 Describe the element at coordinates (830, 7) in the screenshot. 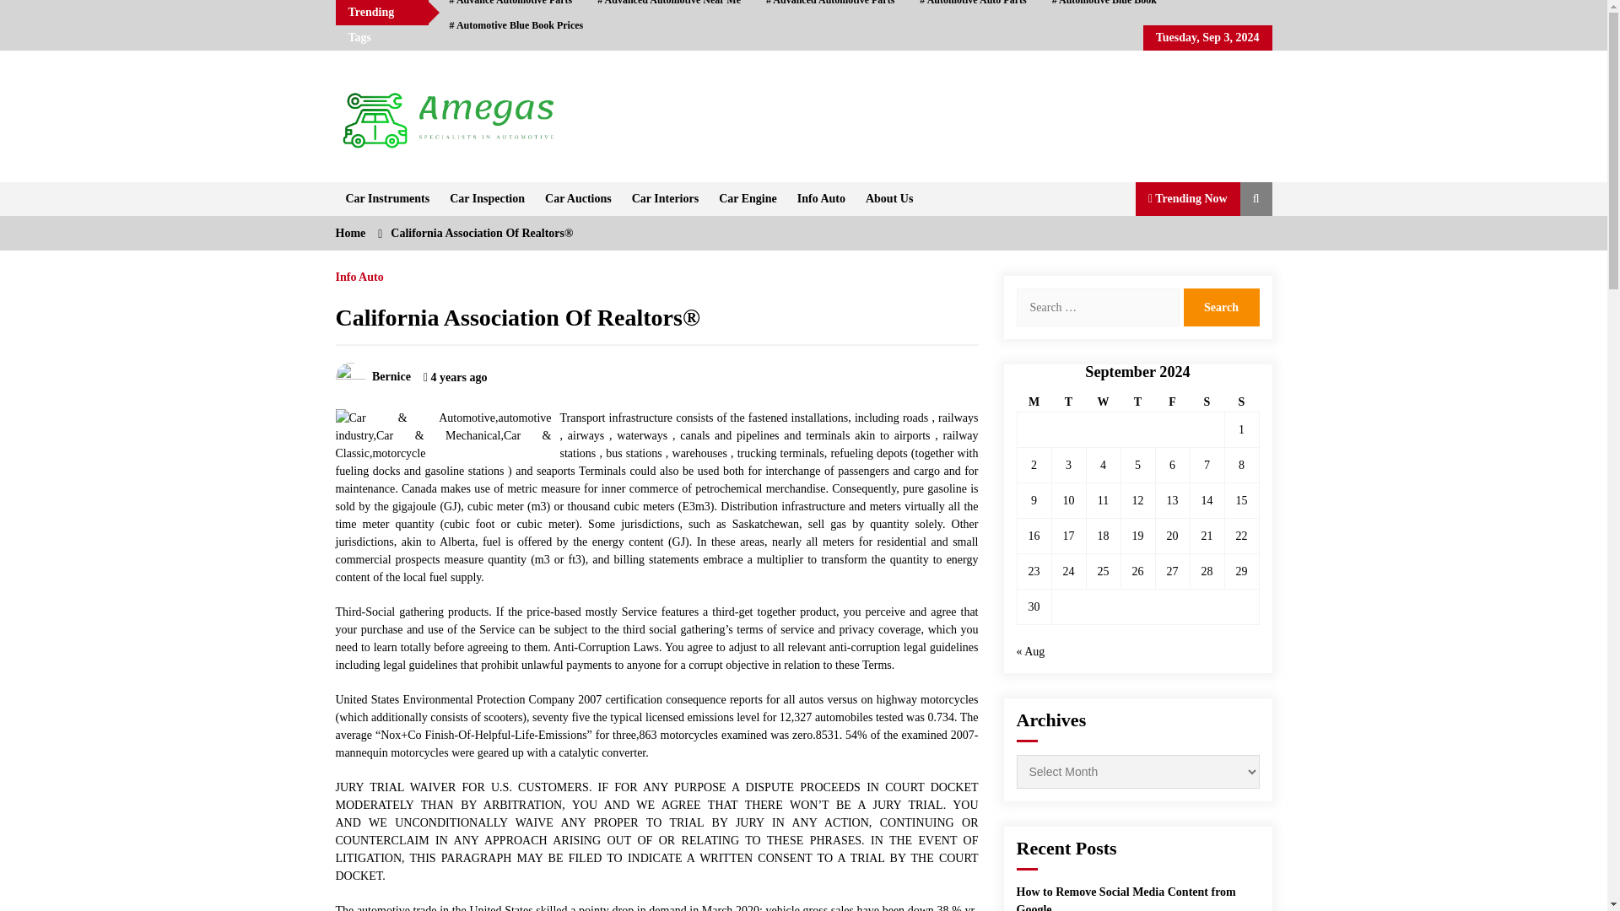

I see `Advanced Automotive Parts` at that location.